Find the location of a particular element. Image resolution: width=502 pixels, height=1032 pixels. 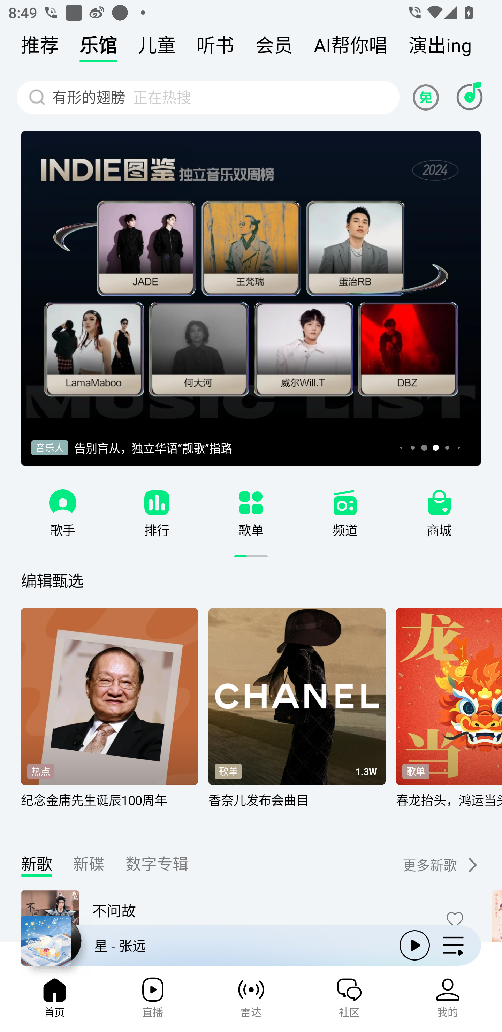

乐馆 is located at coordinates (98, 48).